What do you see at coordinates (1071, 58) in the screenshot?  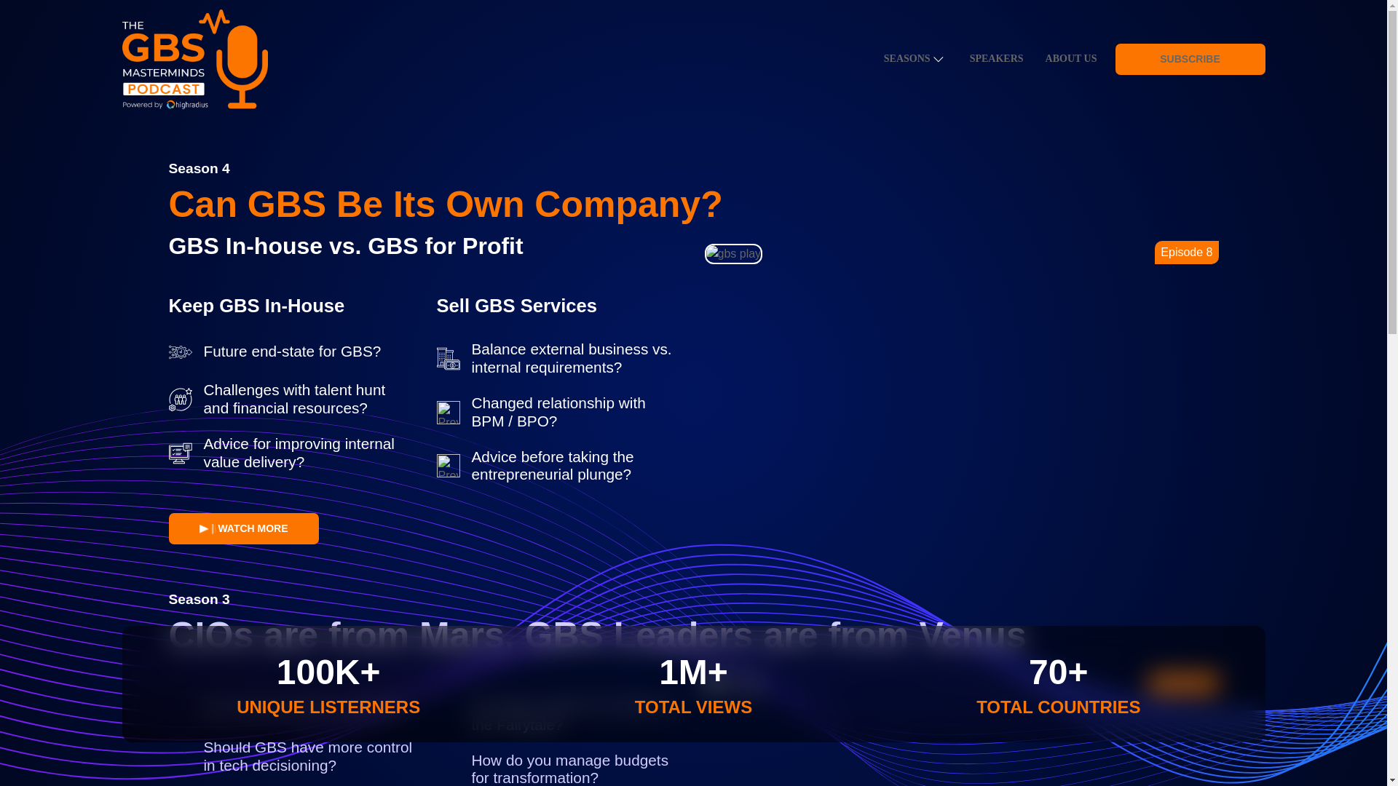 I see `ABOUT US` at bounding box center [1071, 58].